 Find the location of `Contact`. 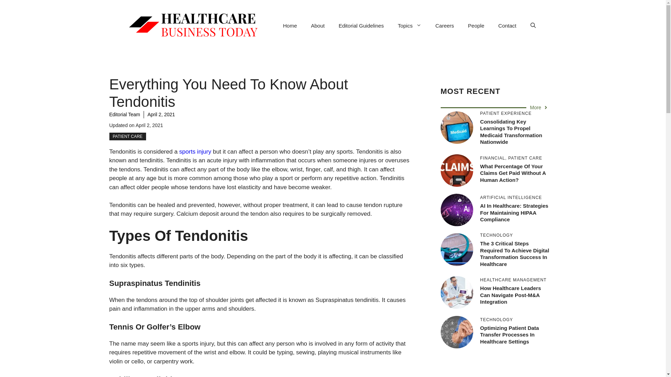

Contact is located at coordinates (507, 26).